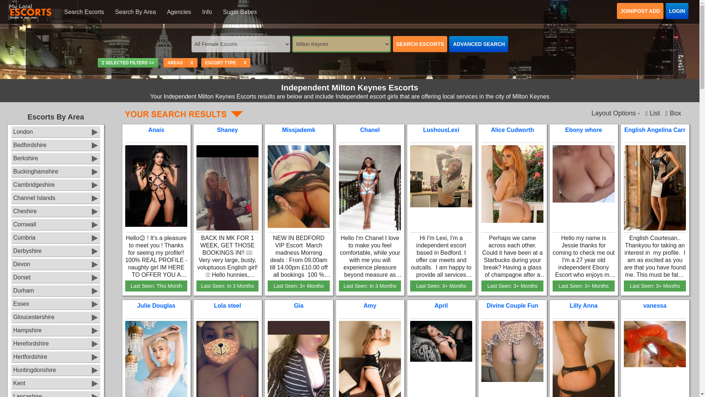 The height and width of the screenshot is (397, 705). What do you see at coordinates (192, 63) in the screenshot?
I see `Click to Remove Filter` at bounding box center [192, 63].